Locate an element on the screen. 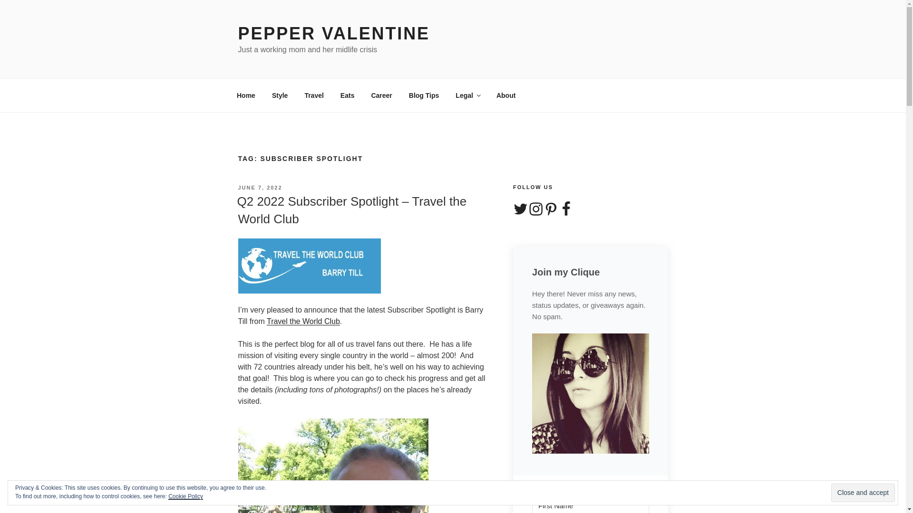 This screenshot has height=513, width=913. Pinterest is located at coordinates (551, 209).